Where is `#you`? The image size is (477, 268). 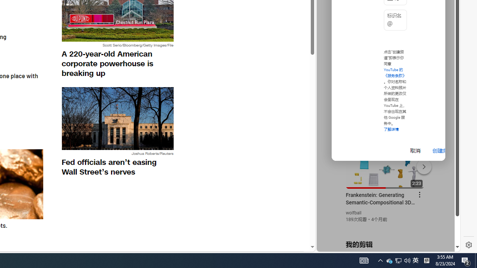
#you is located at coordinates (385, 163).